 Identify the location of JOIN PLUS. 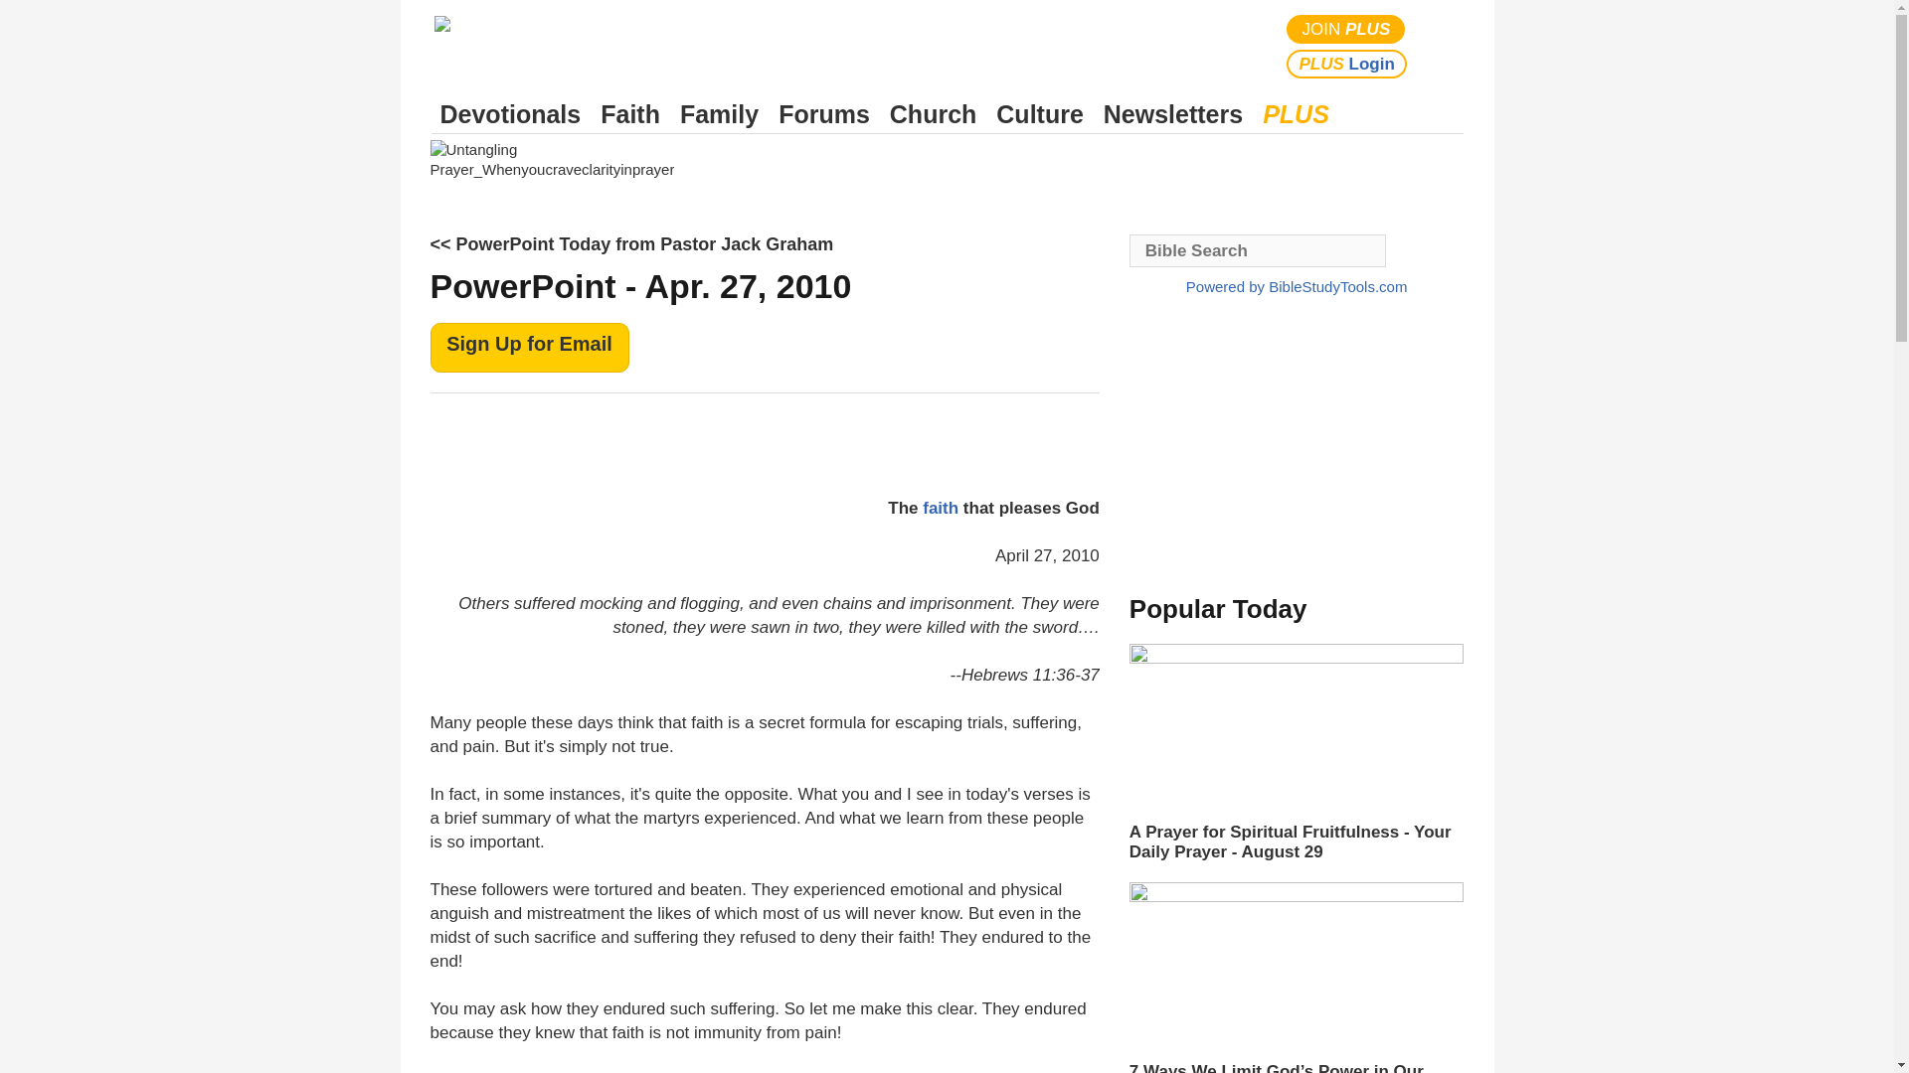
(1346, 30).